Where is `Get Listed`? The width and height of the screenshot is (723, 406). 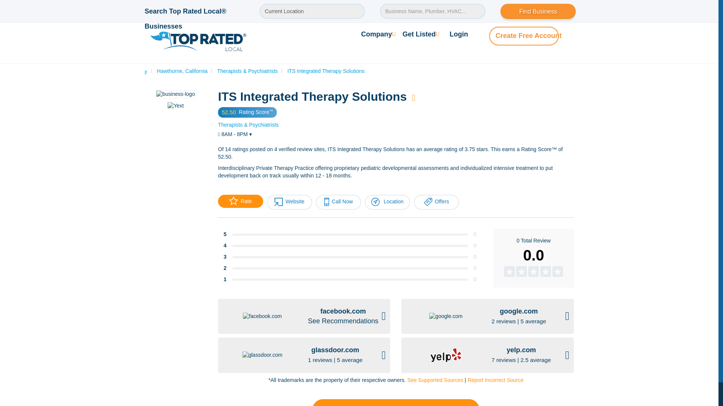
Get Listed is located at coordinates (421, 34).